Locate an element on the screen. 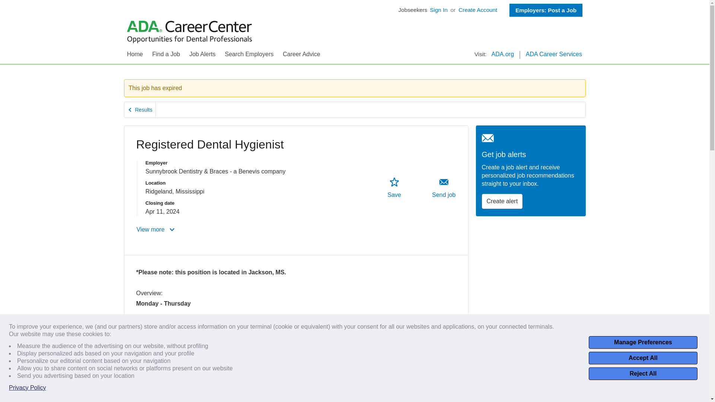 Image resolution: width=715 pixels, height=402 pixels. Job Alerts is located at coordinates (28, 388).